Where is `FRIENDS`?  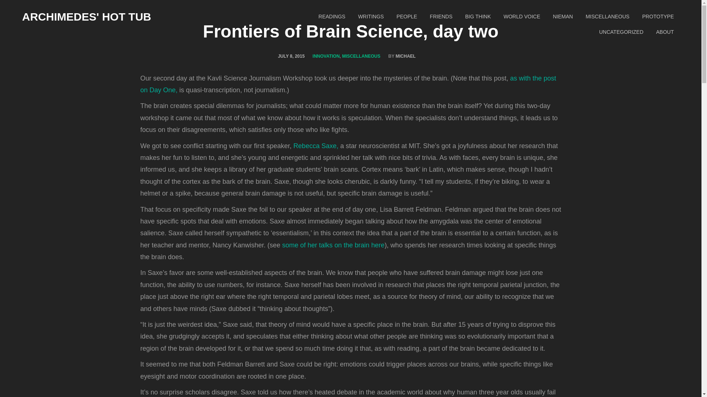 FRIENDS is located at coordinates (441, 17).